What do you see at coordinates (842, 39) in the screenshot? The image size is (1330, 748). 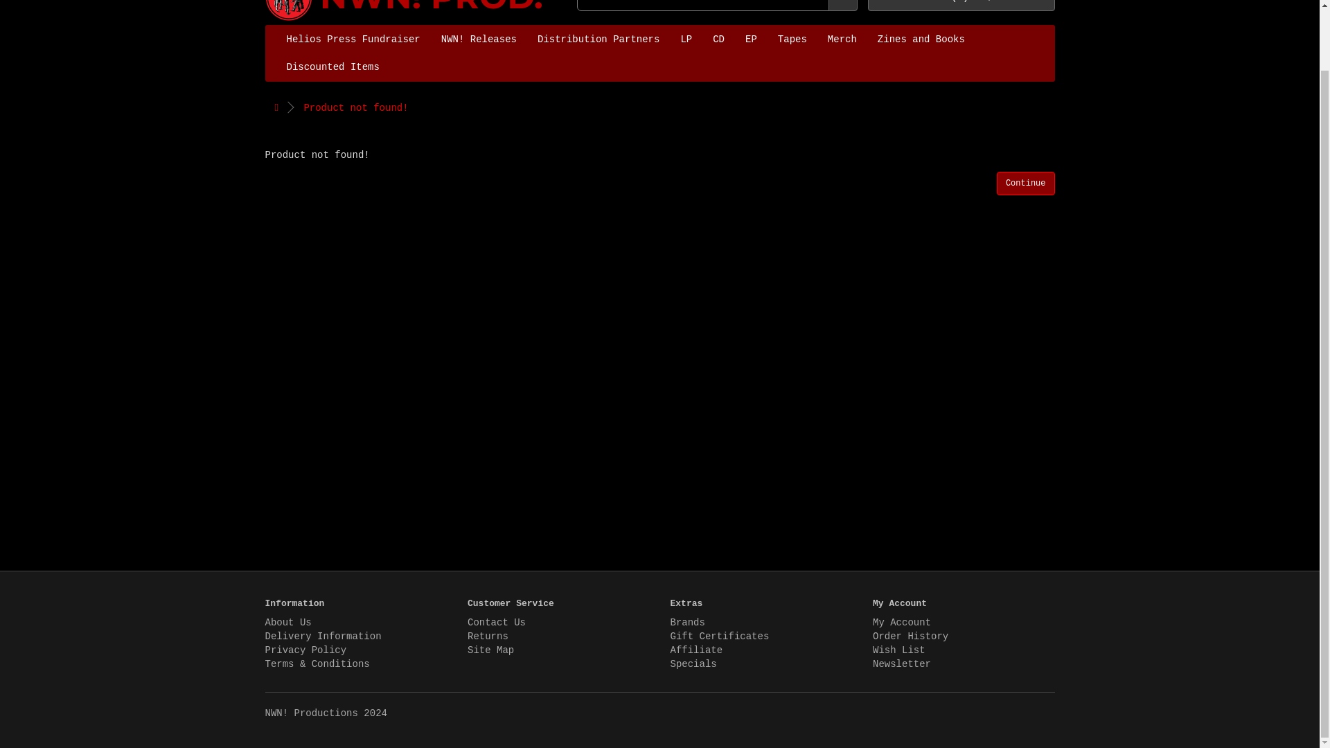 I see `Merch` at bounding box center [842, 39].